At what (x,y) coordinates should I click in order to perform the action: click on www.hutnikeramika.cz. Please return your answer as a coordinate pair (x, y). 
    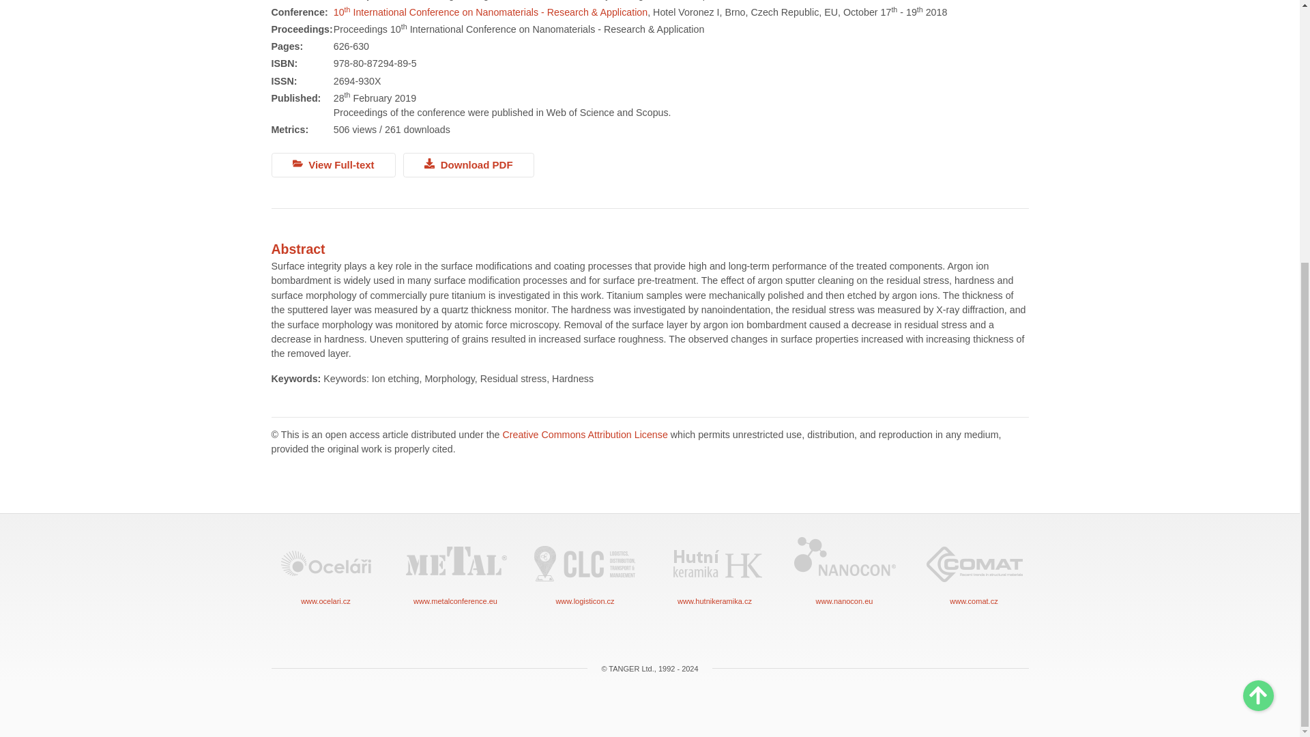
    Looking at the image, I should click on (715, 570).